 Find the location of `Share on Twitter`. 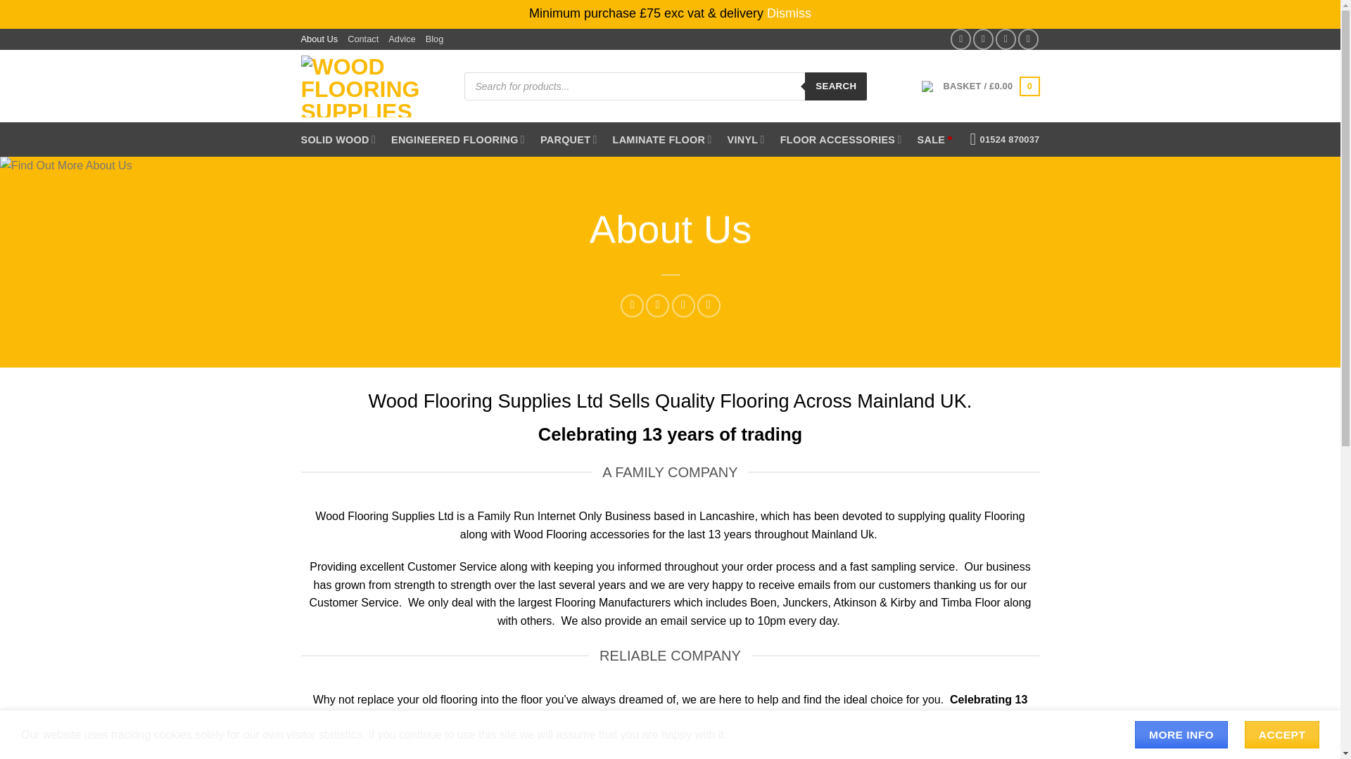

Share on Twitter is located at coordinates (982, 39).